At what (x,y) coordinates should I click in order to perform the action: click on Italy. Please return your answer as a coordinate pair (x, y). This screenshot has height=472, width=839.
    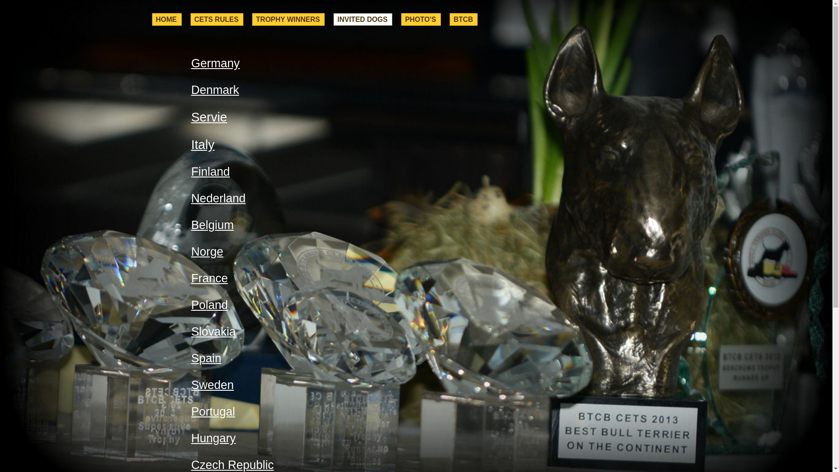
    Looking at the image, I should click on (203, 145).